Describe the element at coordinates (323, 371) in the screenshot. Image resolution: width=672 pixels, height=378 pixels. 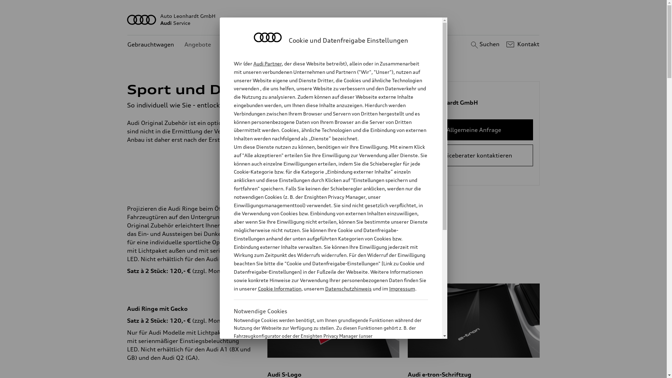
I see `Cookie Information` at that location.